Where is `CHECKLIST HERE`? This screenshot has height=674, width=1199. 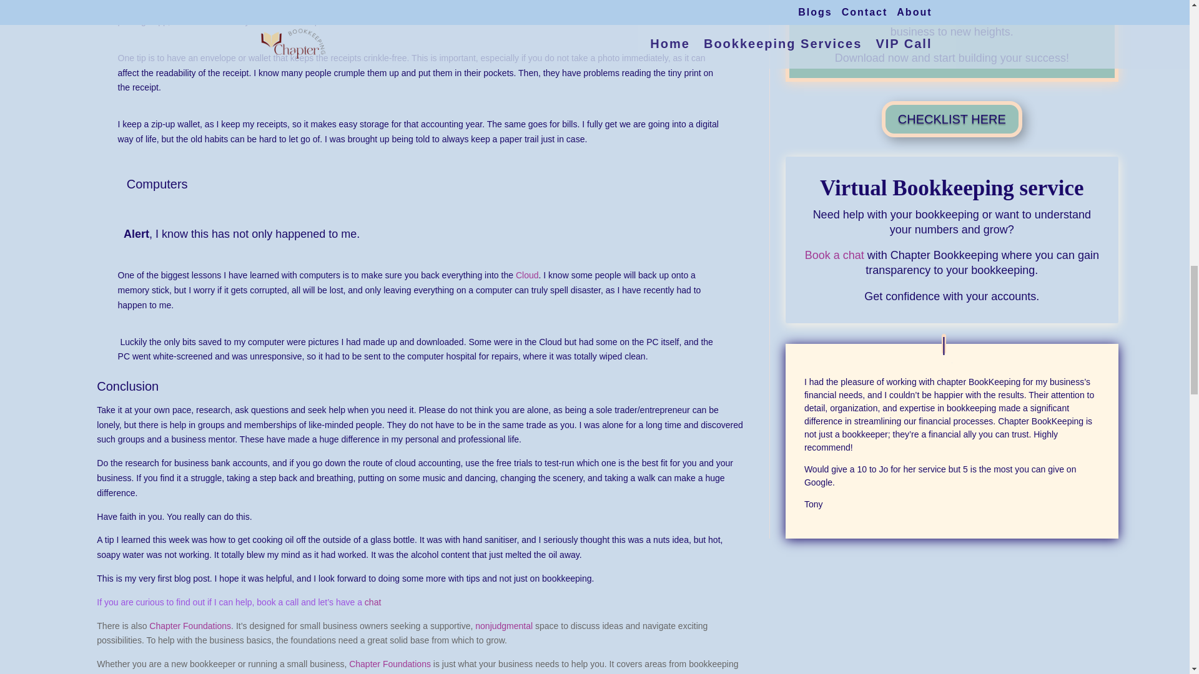 CHECKLIST HERE is located at coordinates (952, 119).